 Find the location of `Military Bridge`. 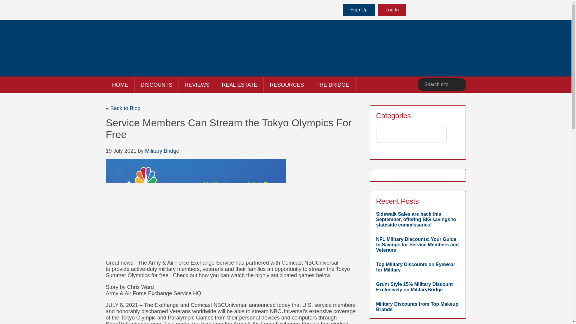

Military Bridge is located at coordinates (162, 151).